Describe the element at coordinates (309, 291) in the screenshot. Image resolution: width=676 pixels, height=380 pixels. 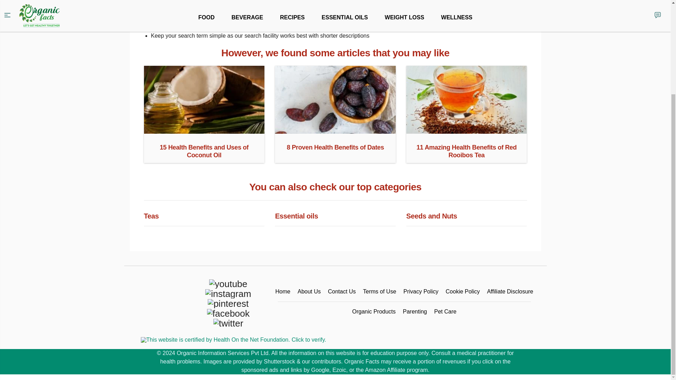
I see `About Us` at that location.